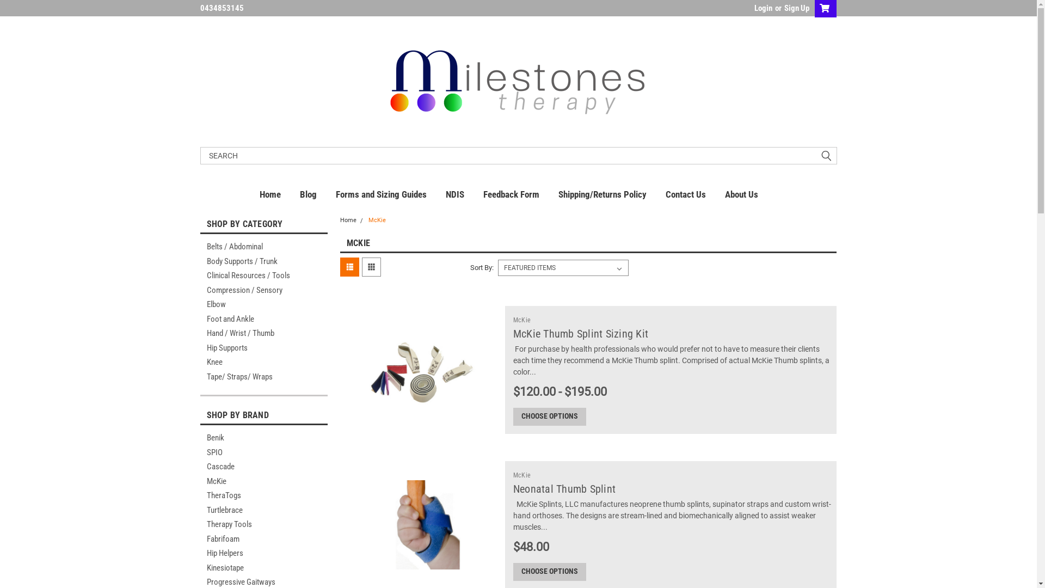 This screenshot has height=588, width=1045. What do you see at coordinates (255, 291) in the screenshot?
I see `Compression / Sensory` at bounding box center [255, 291].